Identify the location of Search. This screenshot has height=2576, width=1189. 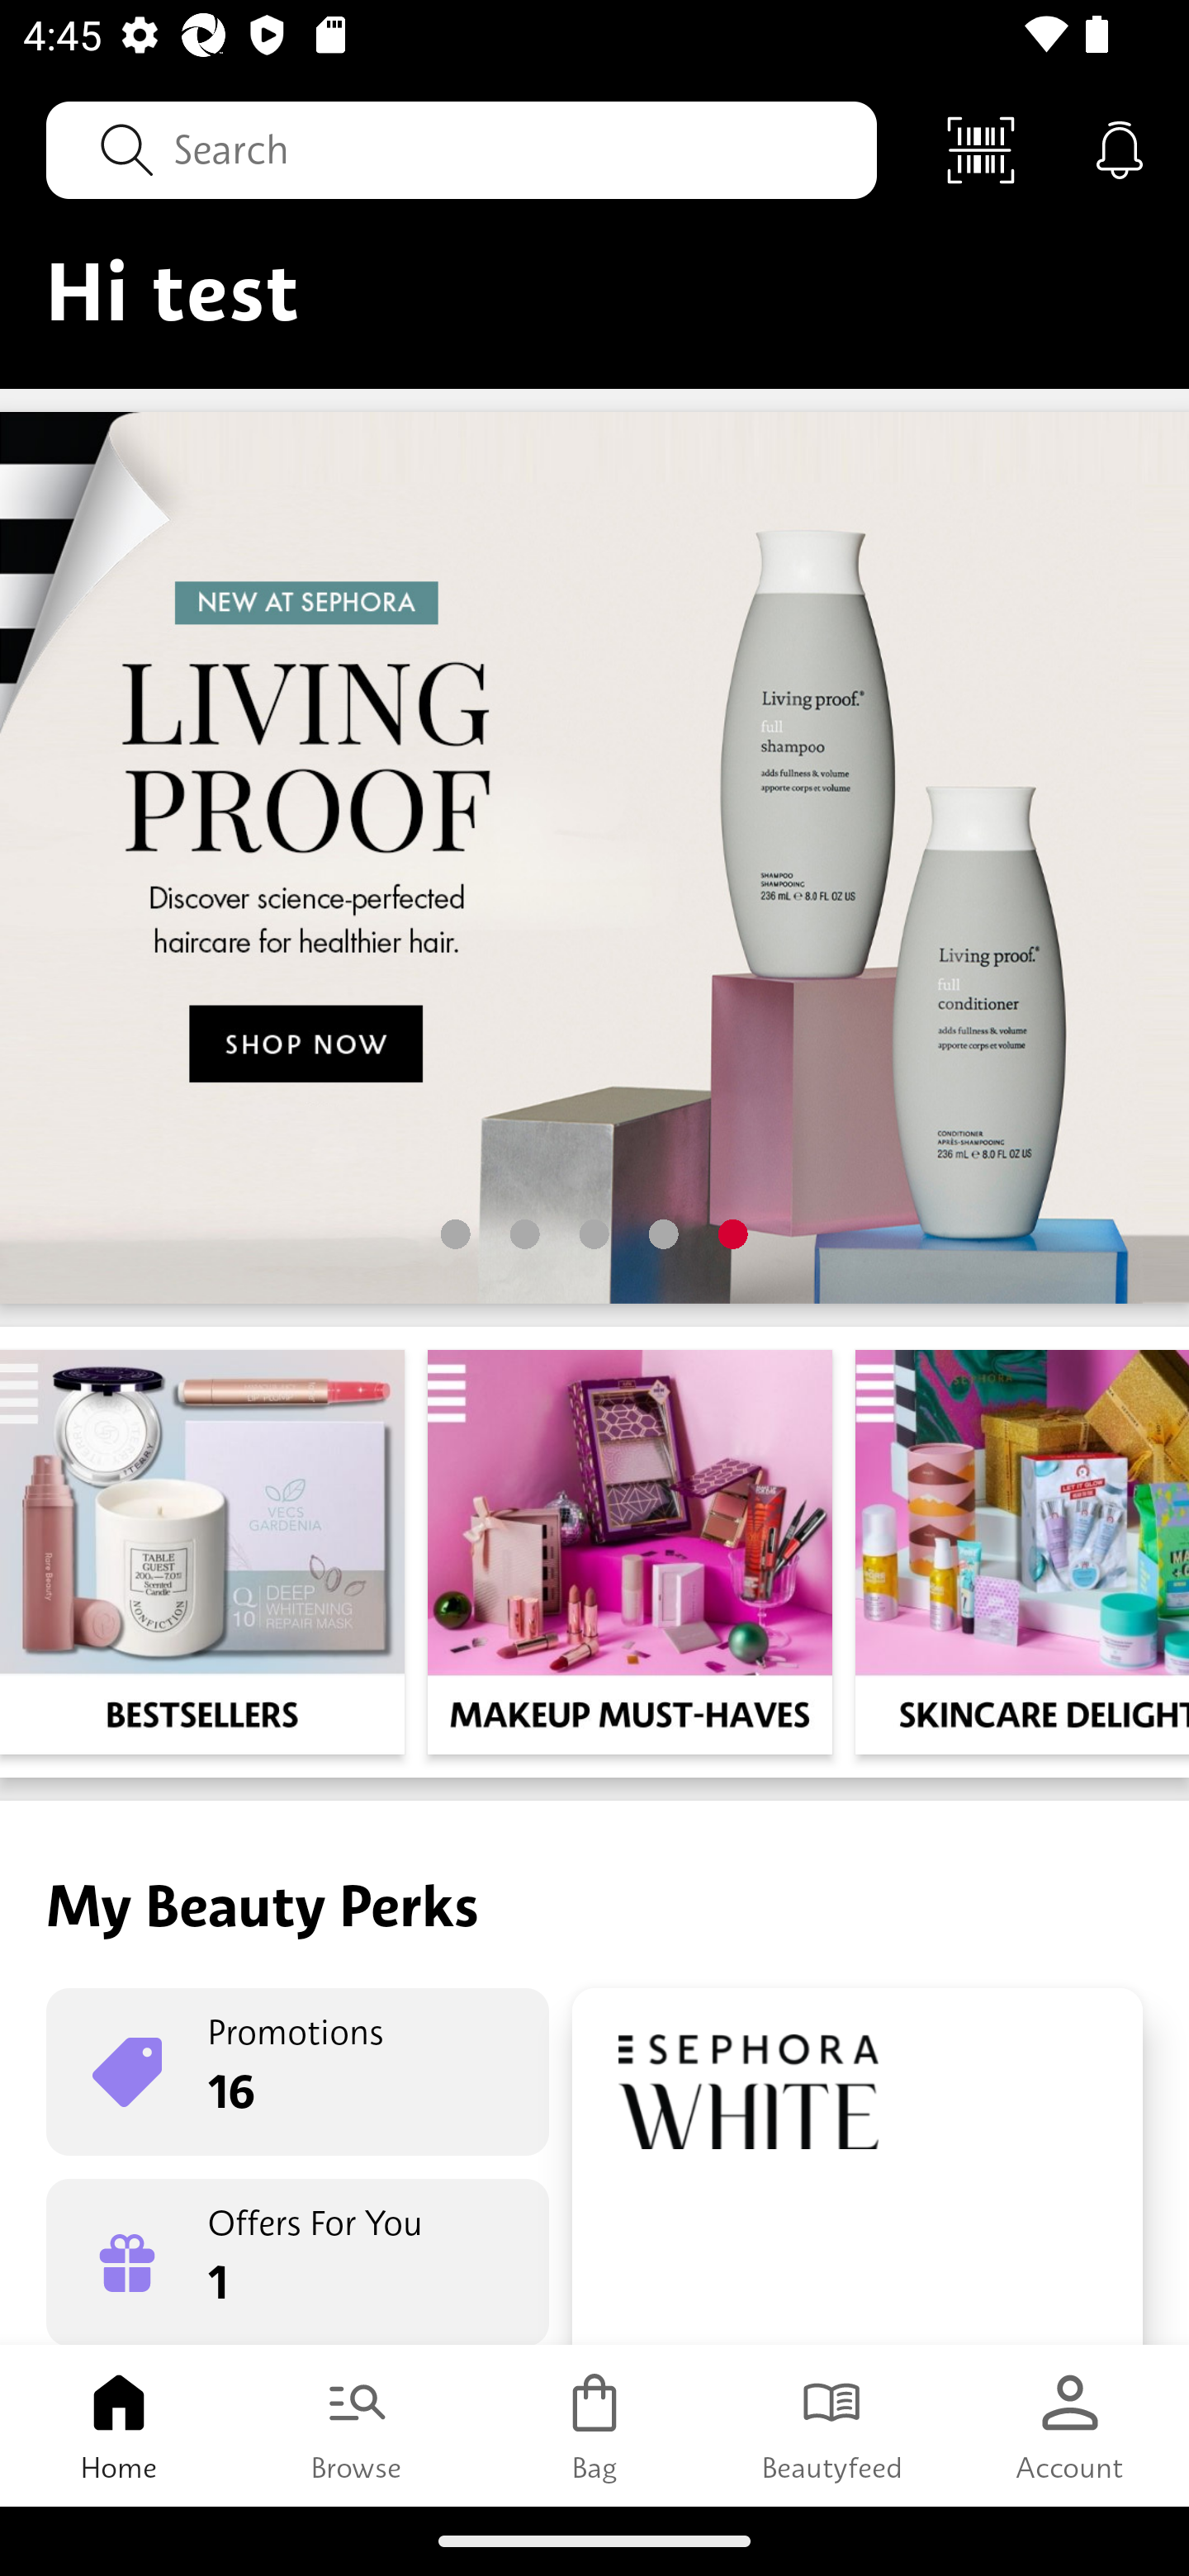
(462, 149).